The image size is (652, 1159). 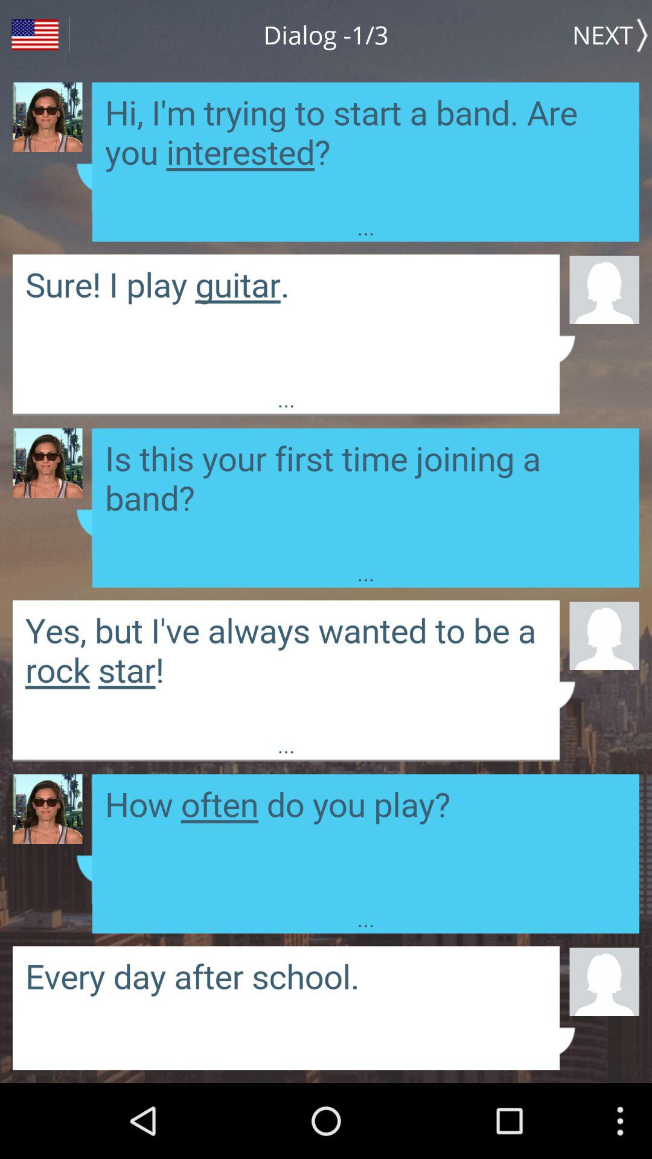 What do you see at coordinates (286, 319) in the screenshot?
I see `select message option` at bounding box center [286, 319].